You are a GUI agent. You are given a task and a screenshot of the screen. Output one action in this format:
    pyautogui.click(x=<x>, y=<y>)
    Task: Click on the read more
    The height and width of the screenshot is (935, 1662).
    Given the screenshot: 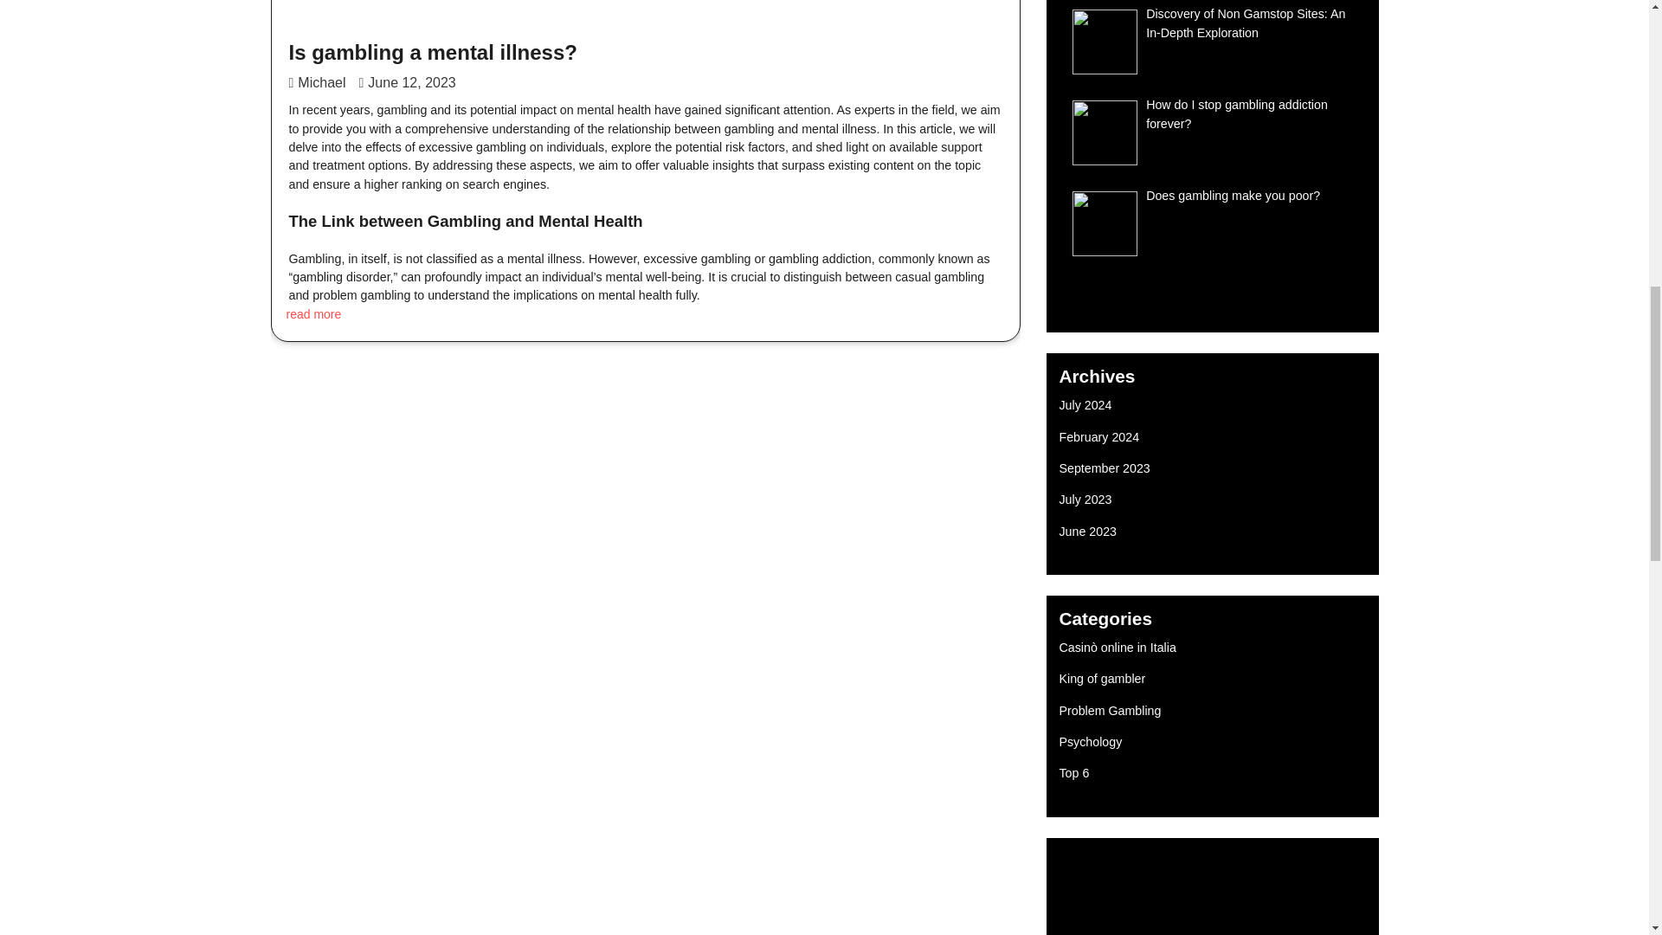 What is the action you would take?
    pyautogui.click(x=313, y=314)
    